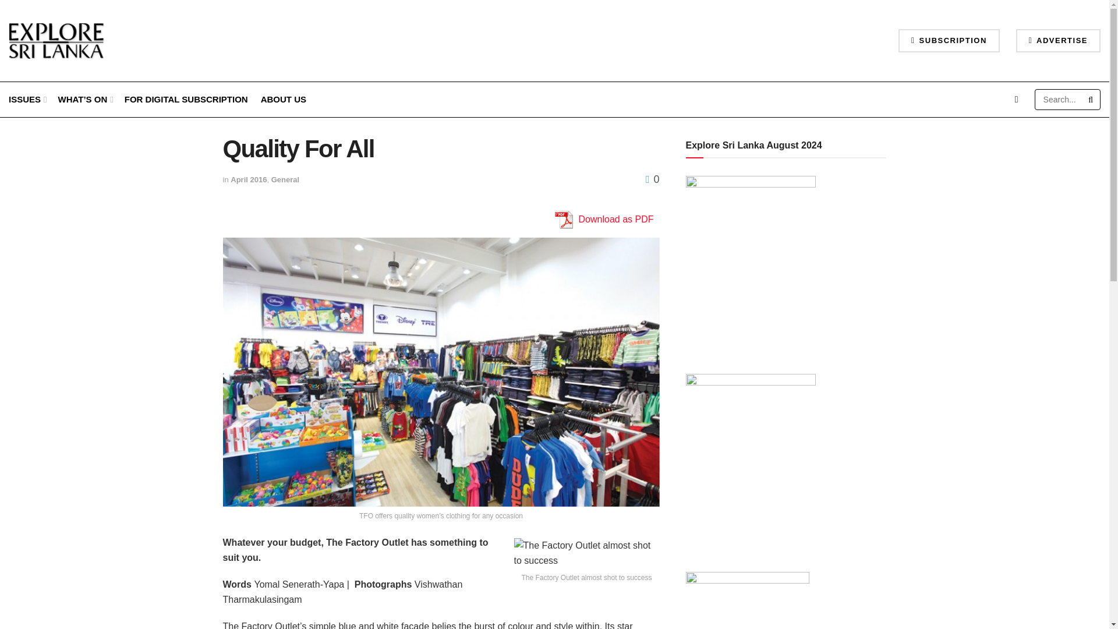 This screenshot has height=629, width=1118. Describe the element at coordinates (563, 220) in the screenshot. I see `View PDF` at that location.